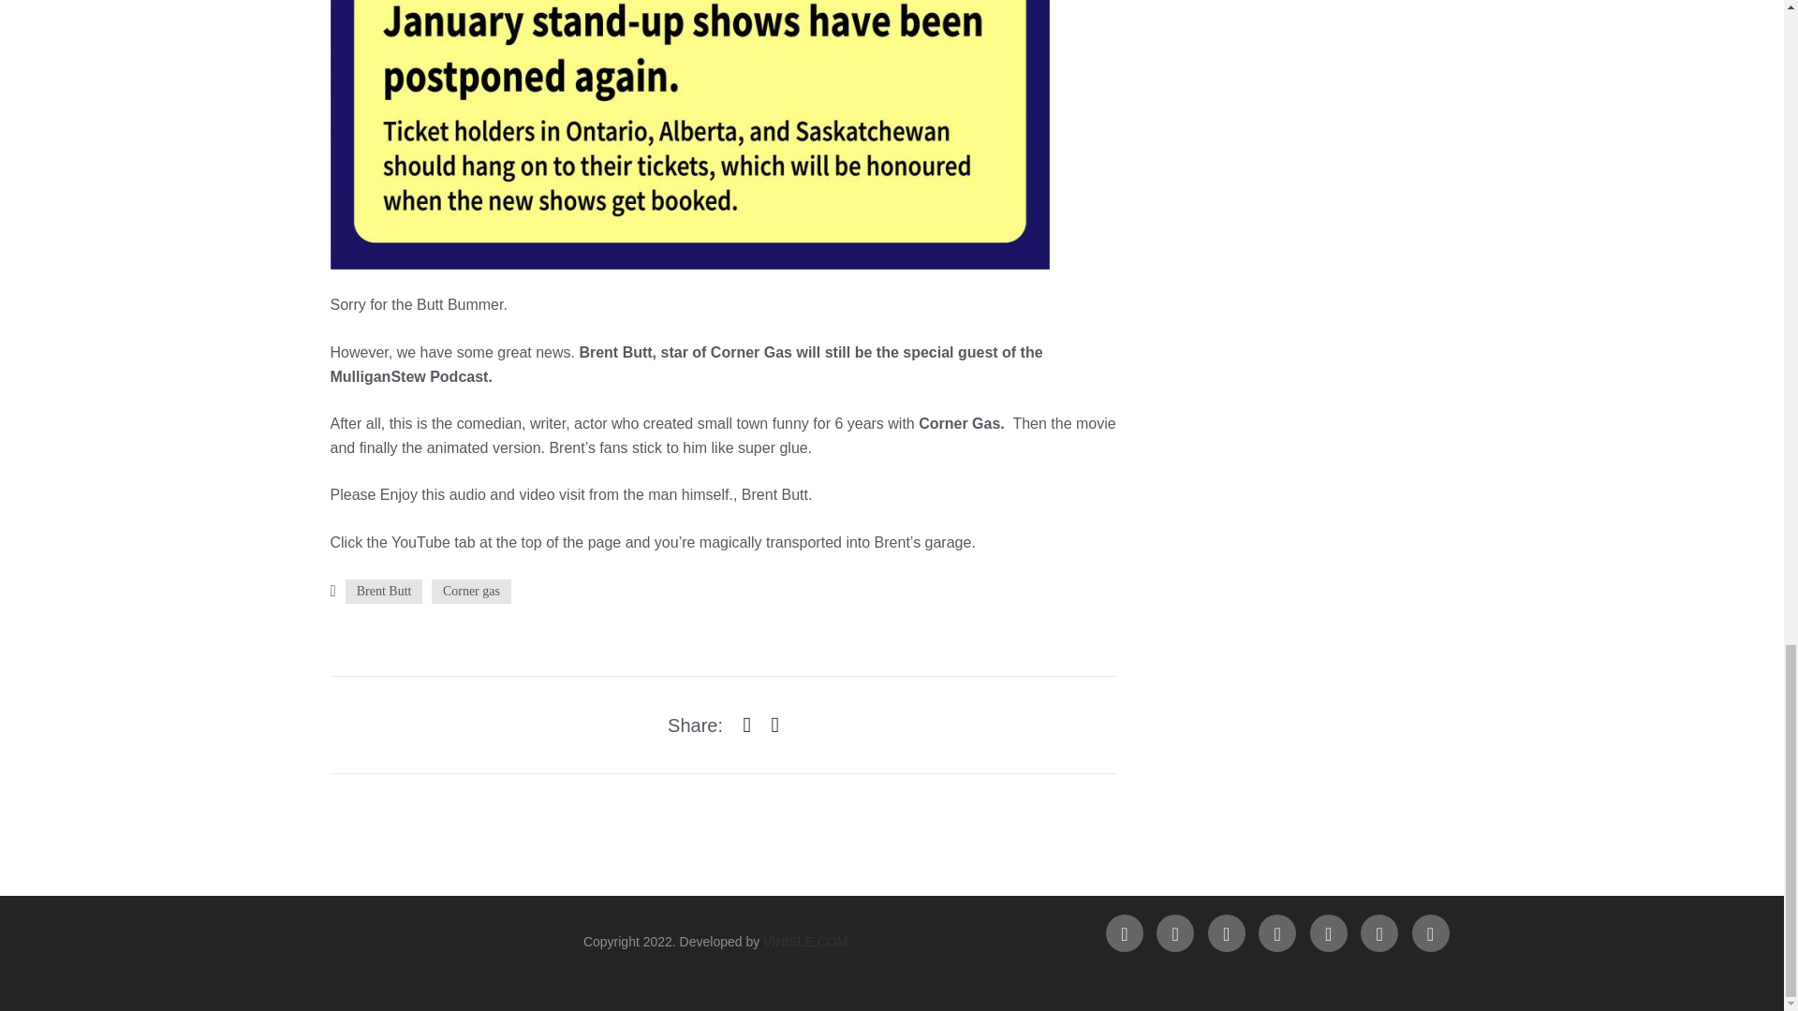 The image size is (1798, 1011). I want to click on Youtube, so click(1328, 933).